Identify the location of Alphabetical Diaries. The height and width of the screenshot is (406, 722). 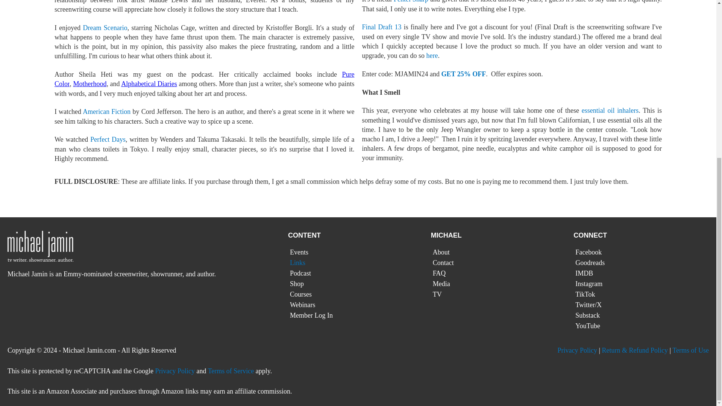
(149, 83).